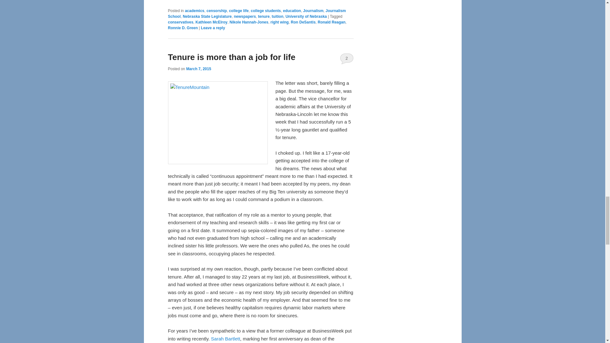  I want to click on 9:33 am, so click(198, 69).